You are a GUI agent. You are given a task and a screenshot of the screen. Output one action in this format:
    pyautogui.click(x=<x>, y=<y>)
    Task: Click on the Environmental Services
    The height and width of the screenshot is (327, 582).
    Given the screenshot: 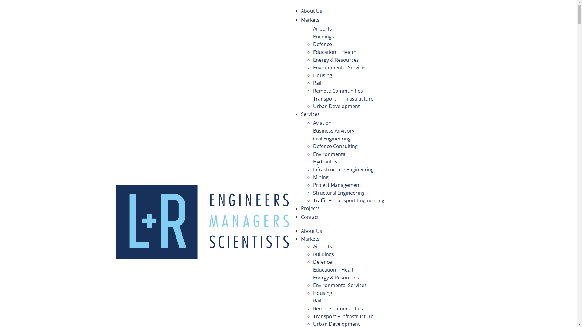 What is the action you would take?
    pyautogui.click(x=339, y=285)
    